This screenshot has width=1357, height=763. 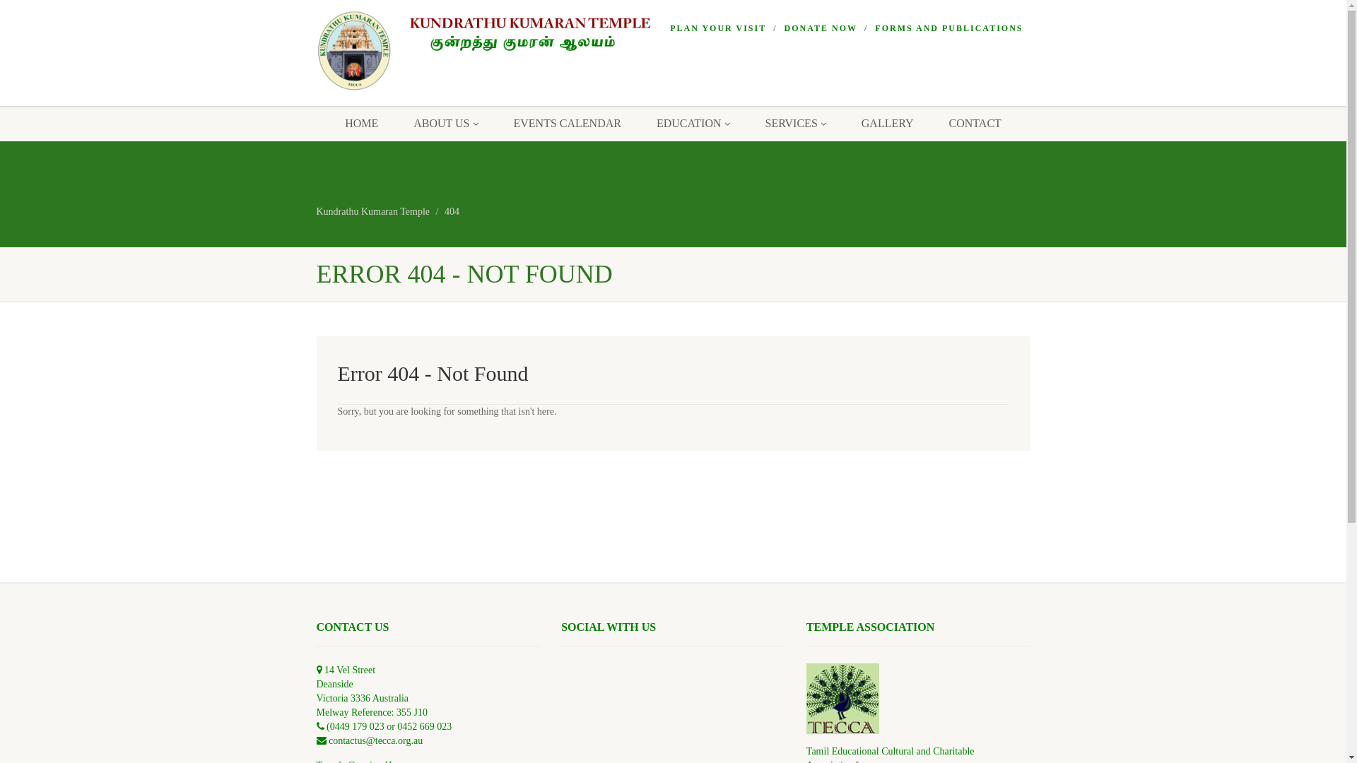 I want to click on ABOUT US, so click(x=445, y=124).